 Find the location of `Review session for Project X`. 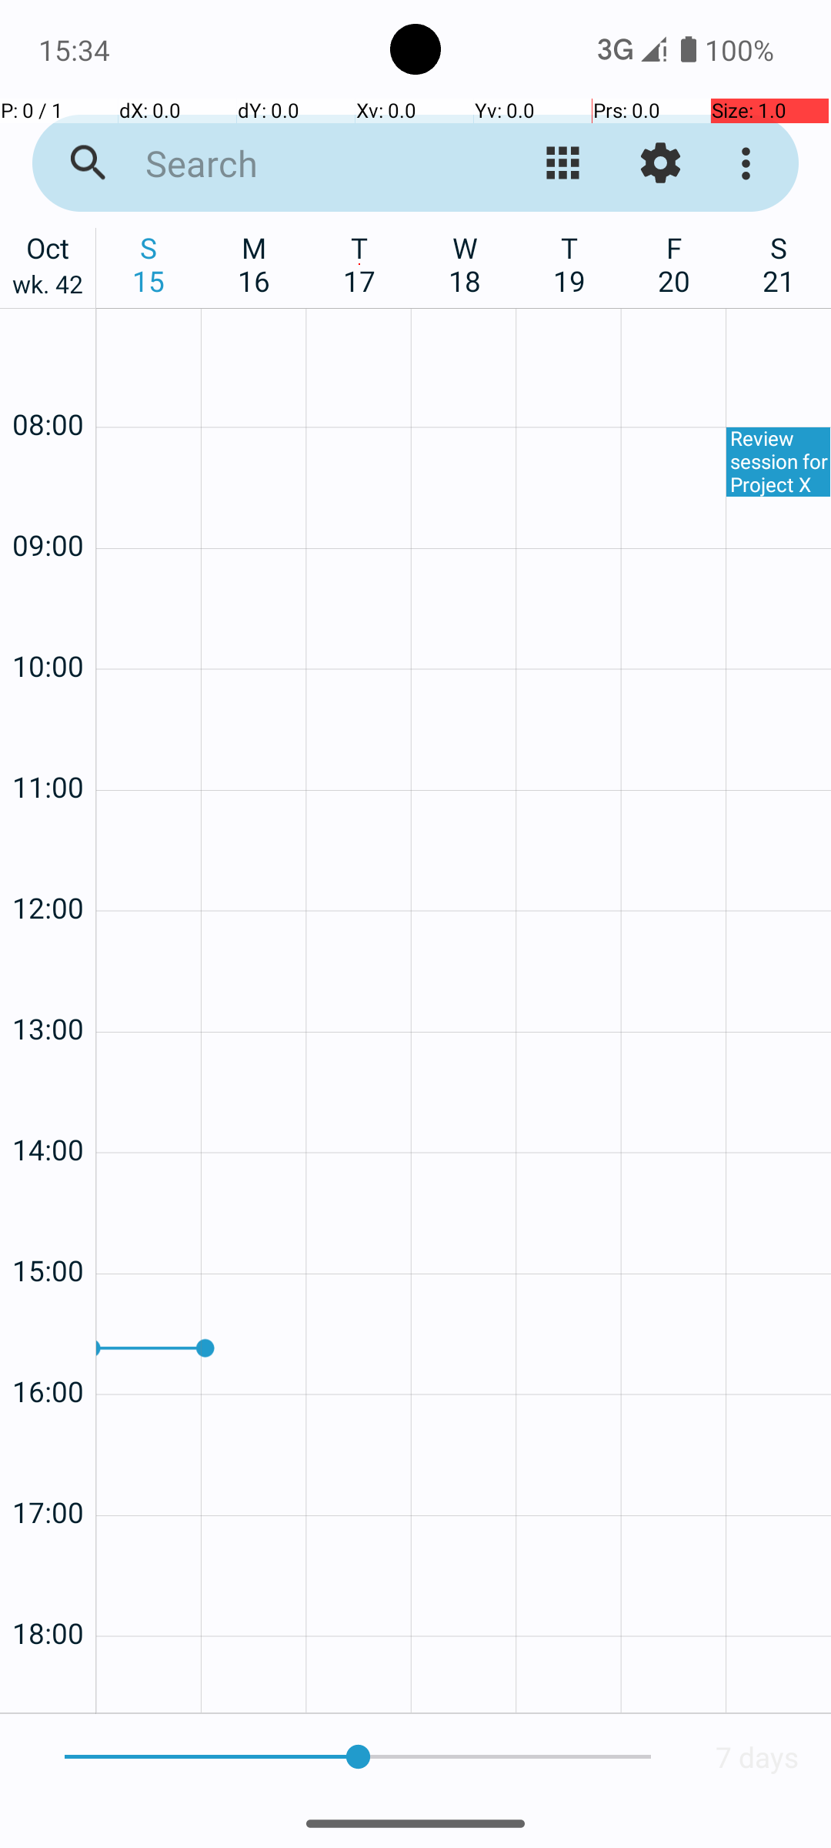

Review session for Project X is located at coordinates (779, 462).